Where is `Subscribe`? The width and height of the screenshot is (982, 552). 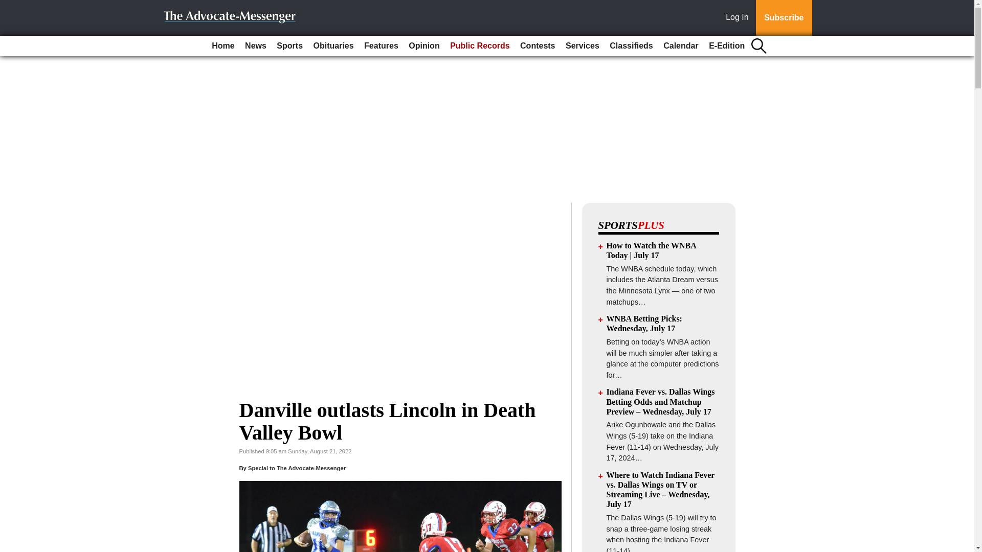
Subscribe is located at coordinates (784, 18).